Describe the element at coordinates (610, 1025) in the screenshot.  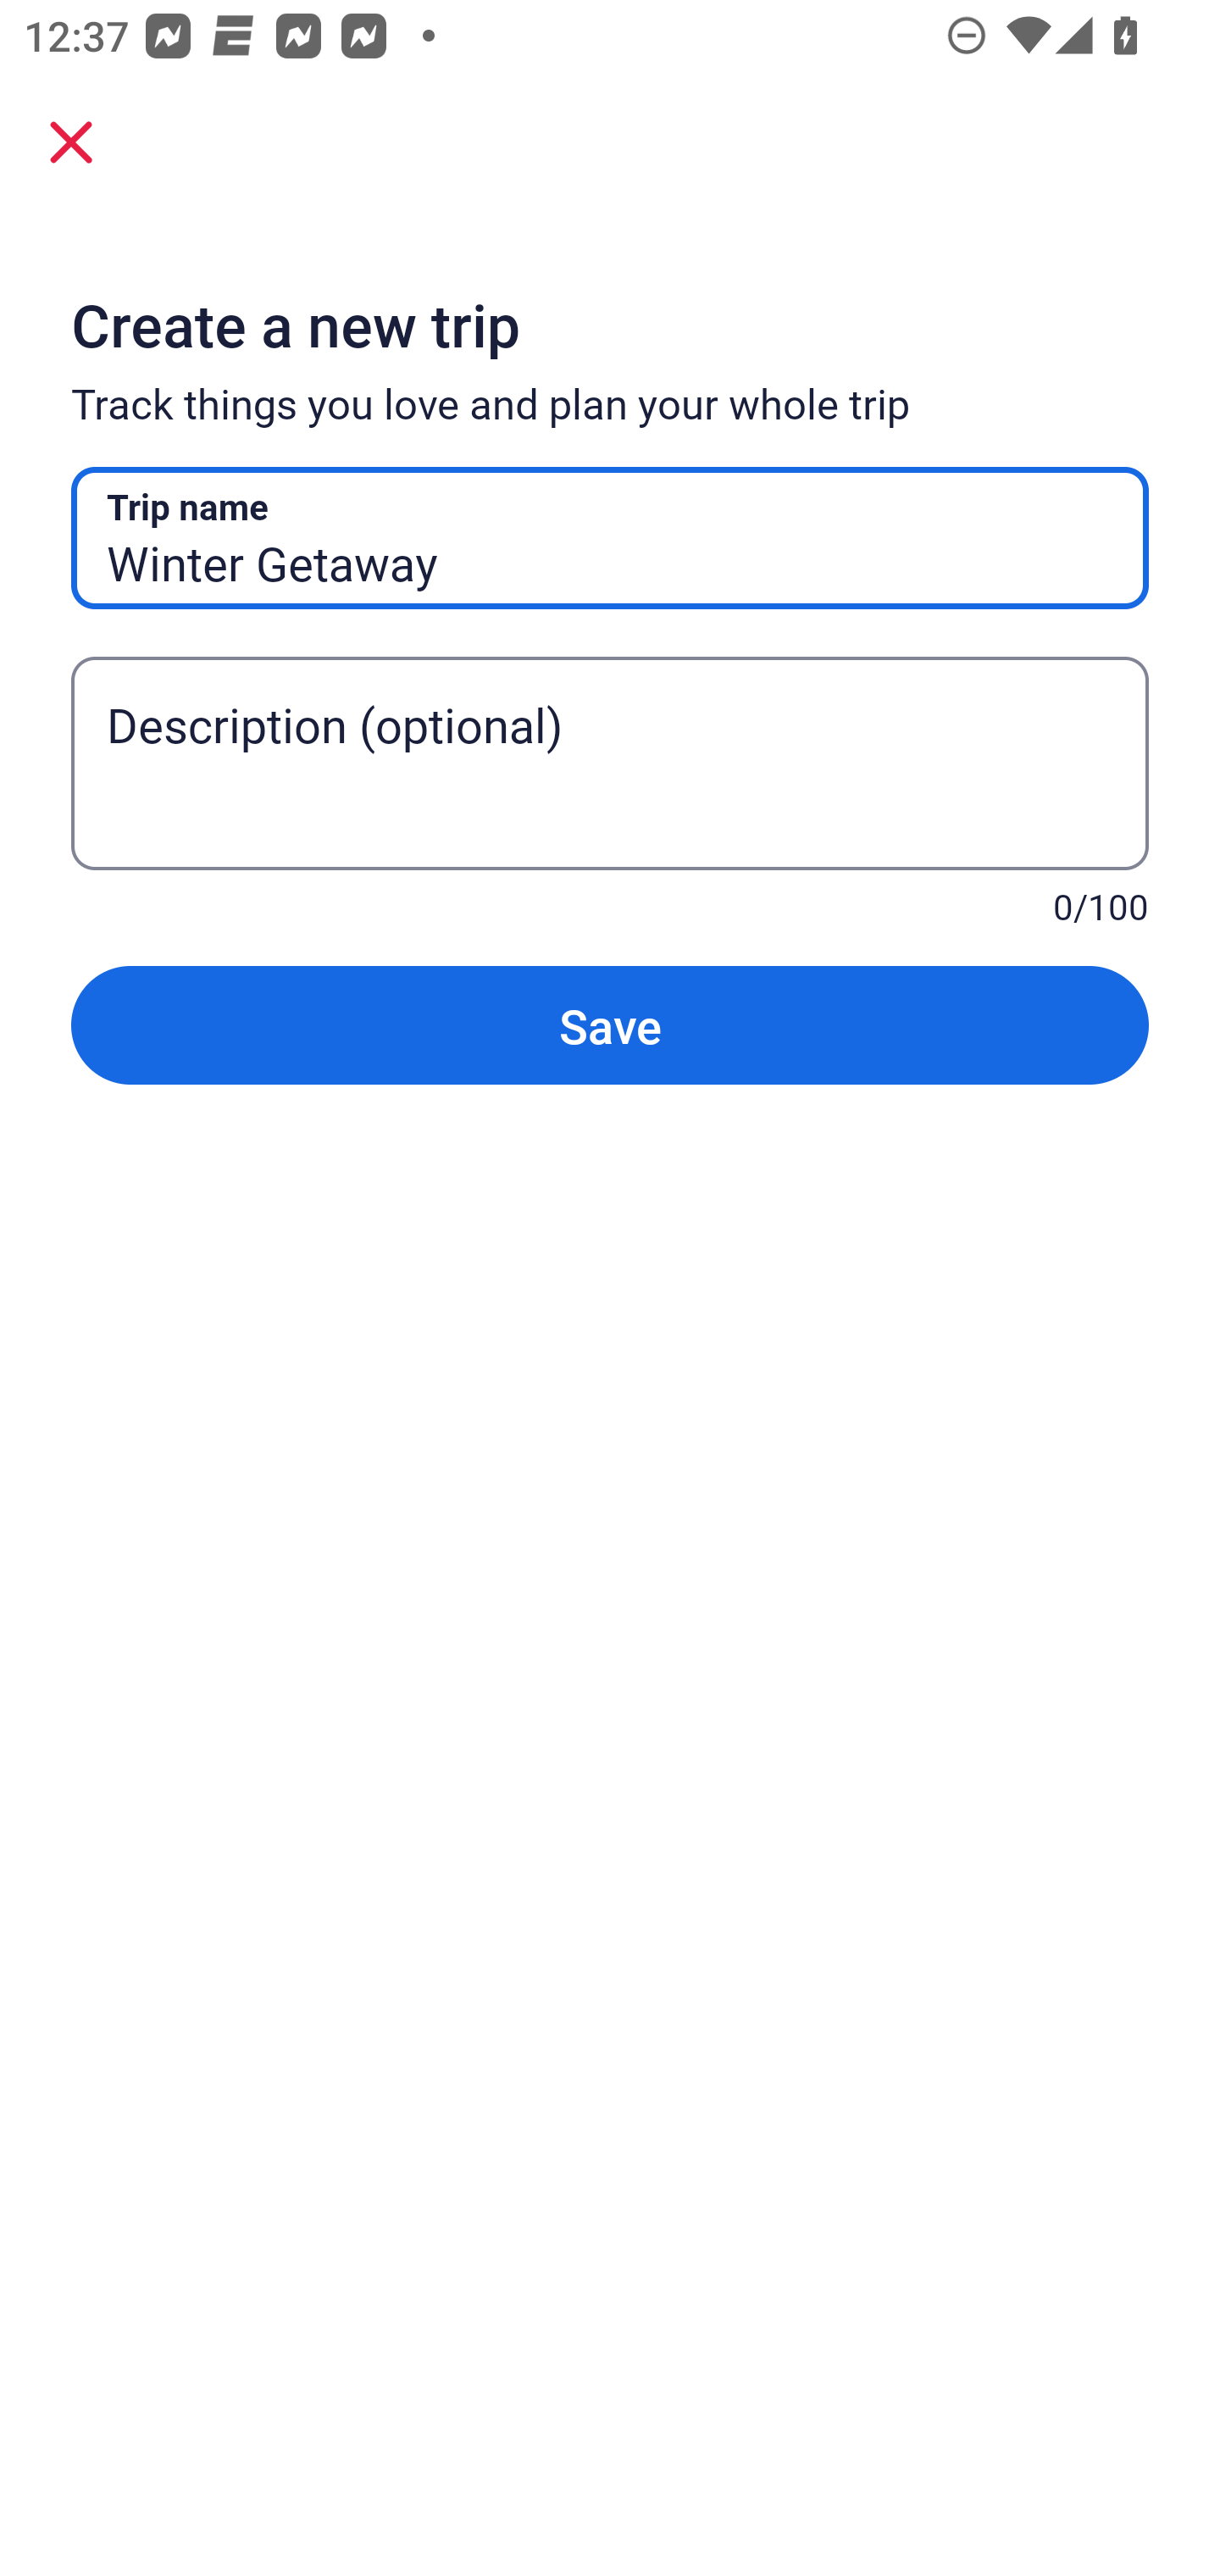
I see `Save Button Save` at that location.